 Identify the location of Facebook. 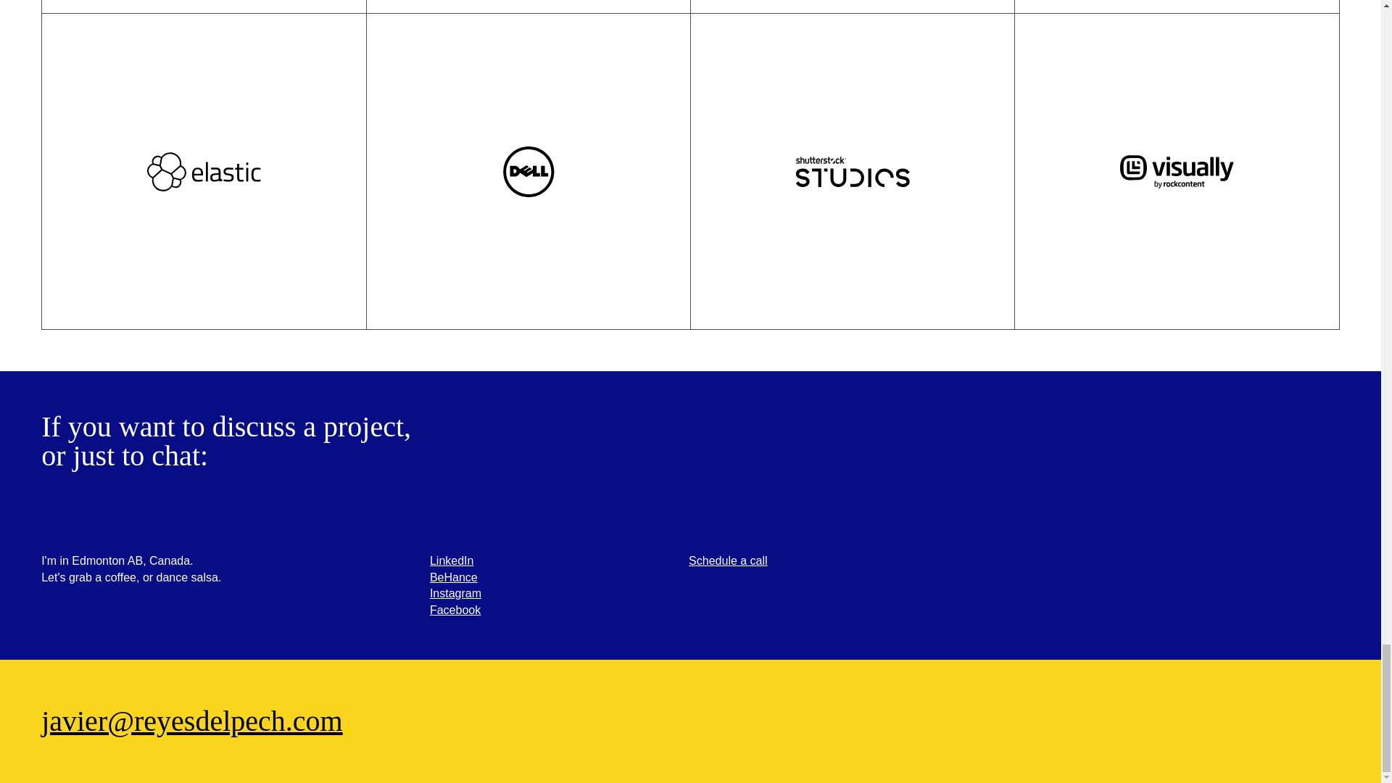
(455, 609).